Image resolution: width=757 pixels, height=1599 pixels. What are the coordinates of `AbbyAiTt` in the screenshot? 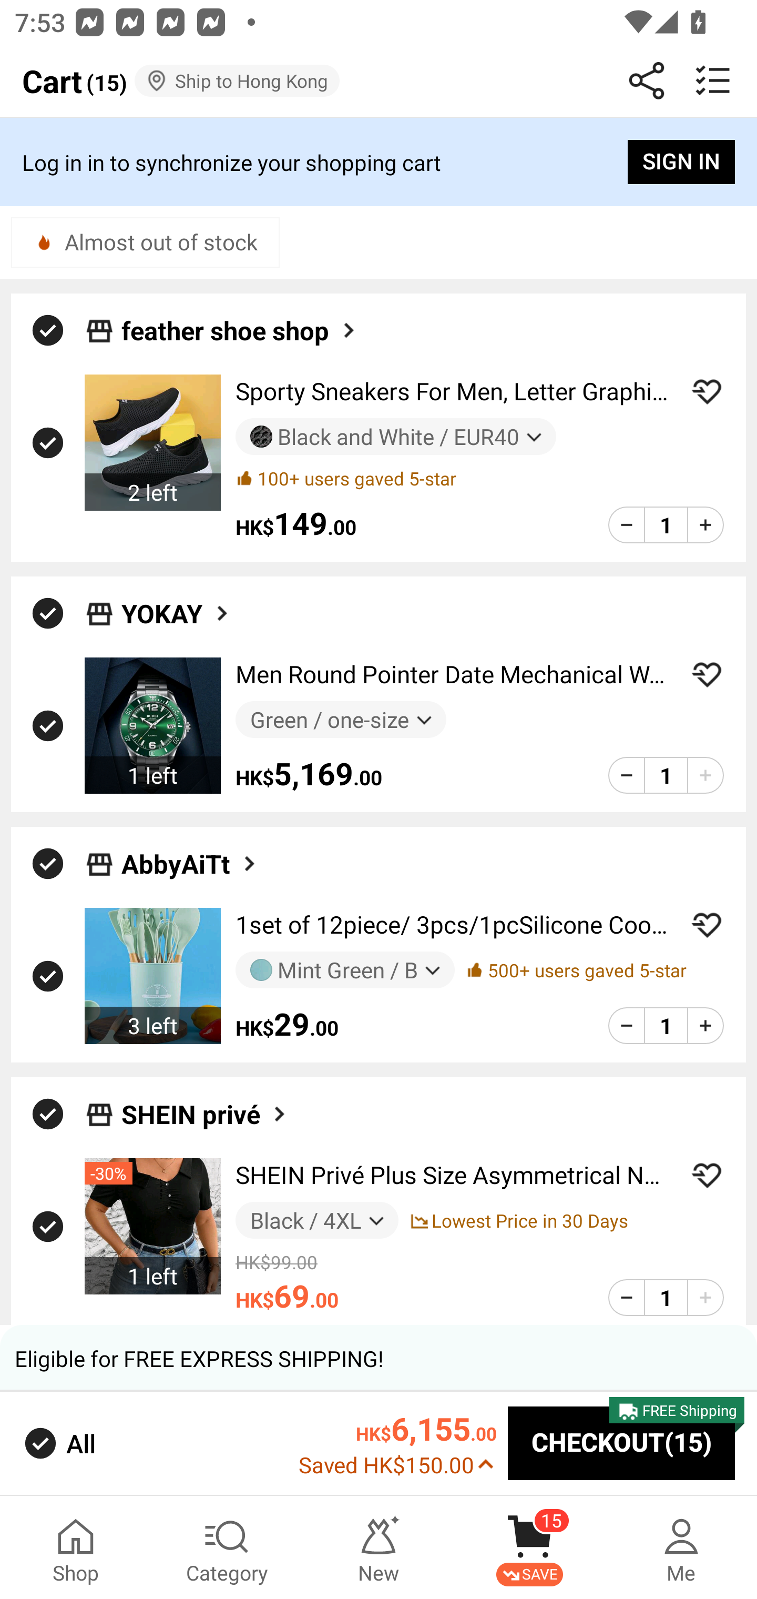 It's located at (190, 864).